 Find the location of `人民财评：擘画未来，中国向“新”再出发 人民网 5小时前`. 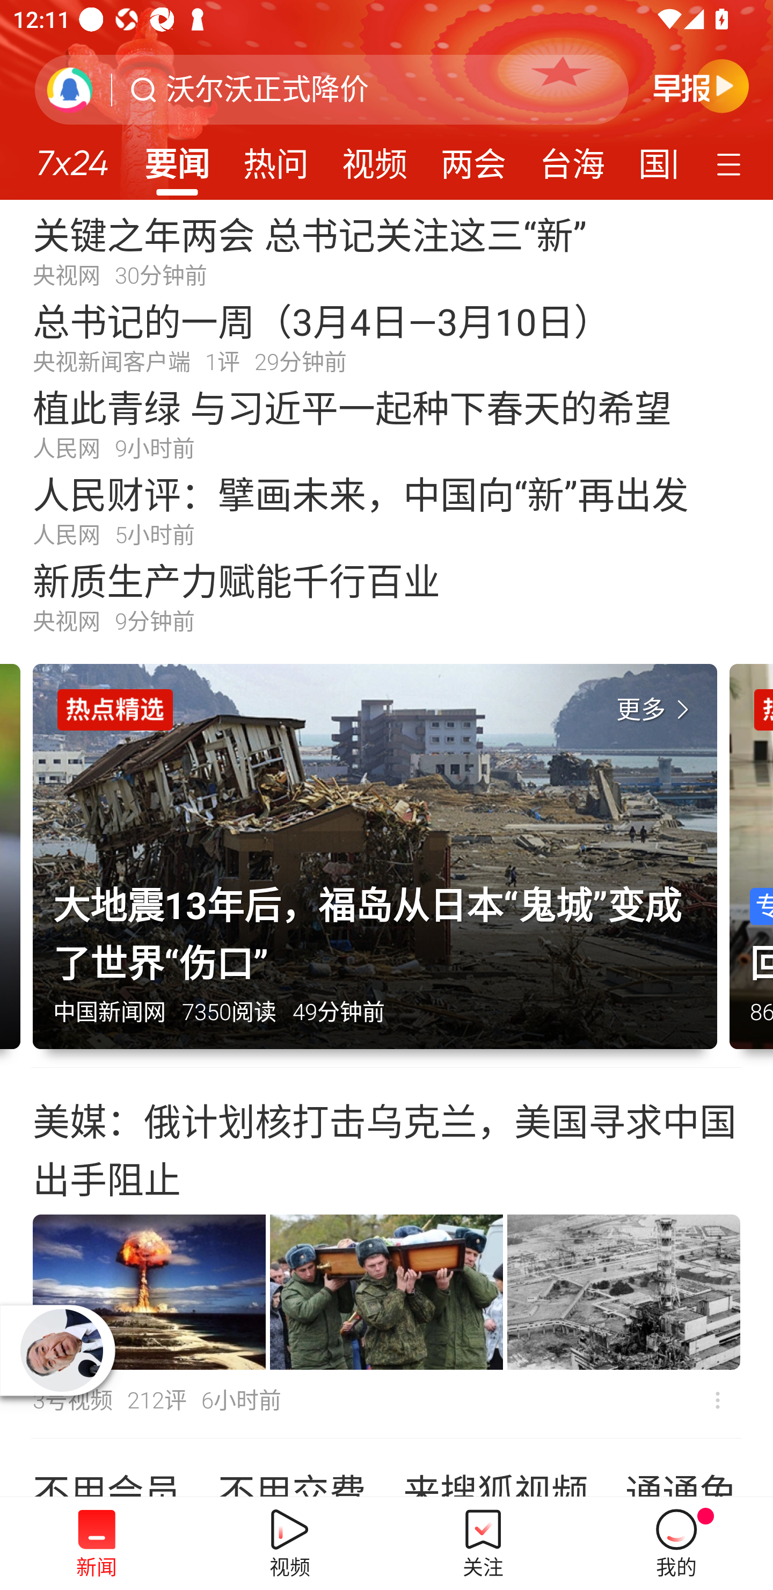

人民财评：擘画未来，中国向“新”再出发 人民网 5小时前 is located at coordinates (386, 509).